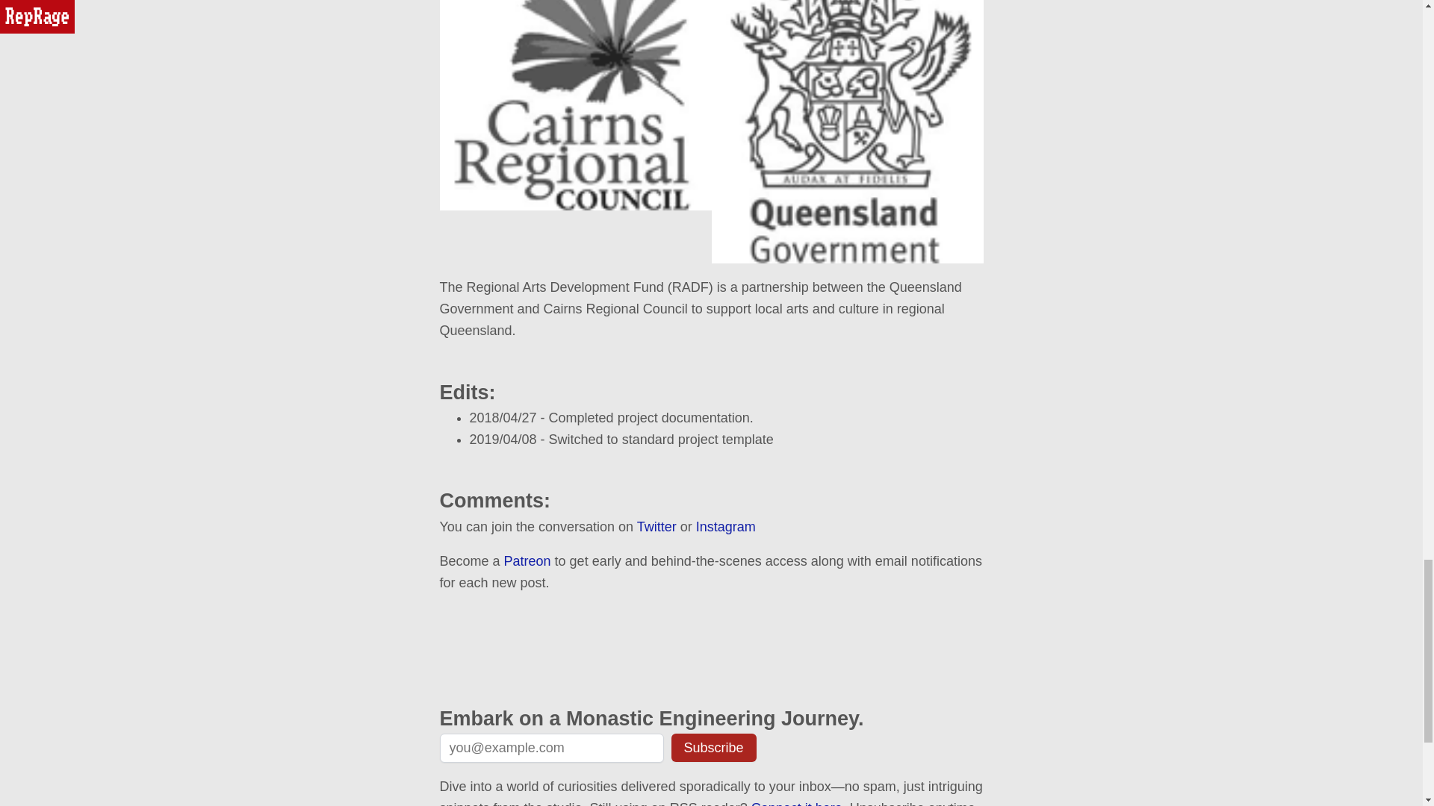  Describe the element at coordinates (527, 561) in the screenshot. I see `Patreon` at that location.